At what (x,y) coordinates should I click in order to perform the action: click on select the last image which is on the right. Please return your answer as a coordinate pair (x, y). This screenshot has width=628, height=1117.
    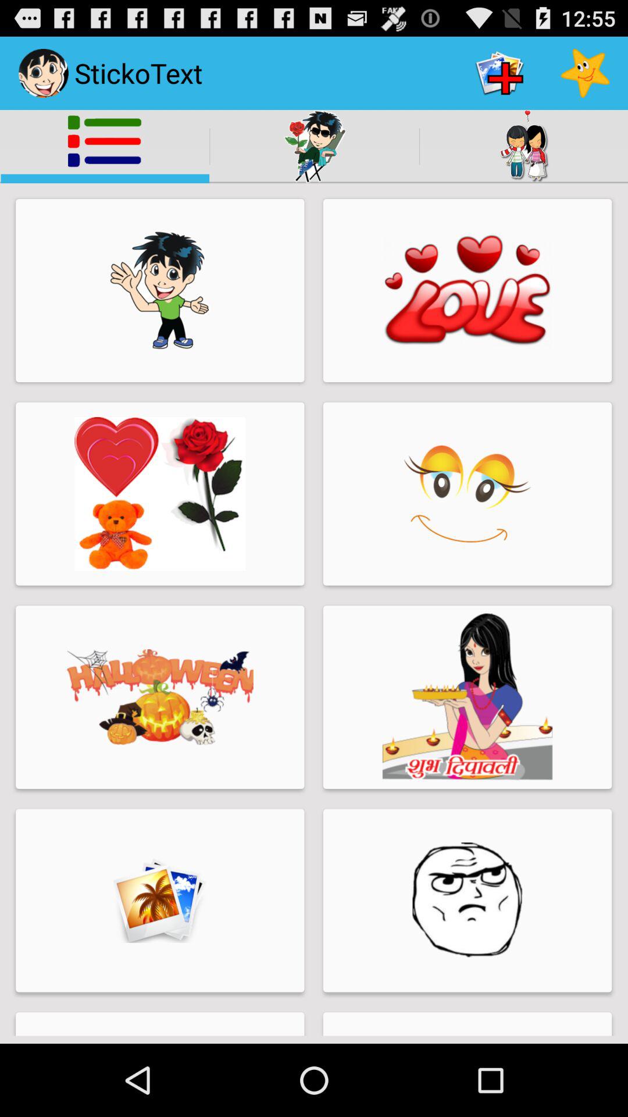
    Looking at the image, I should click on (468, 900).